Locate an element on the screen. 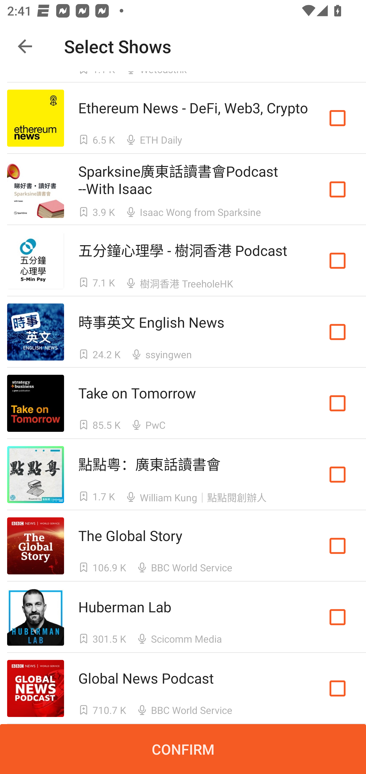 The width and height of the screenshot is (366, 774). CONFIRM is located at coordinates (183, 749).